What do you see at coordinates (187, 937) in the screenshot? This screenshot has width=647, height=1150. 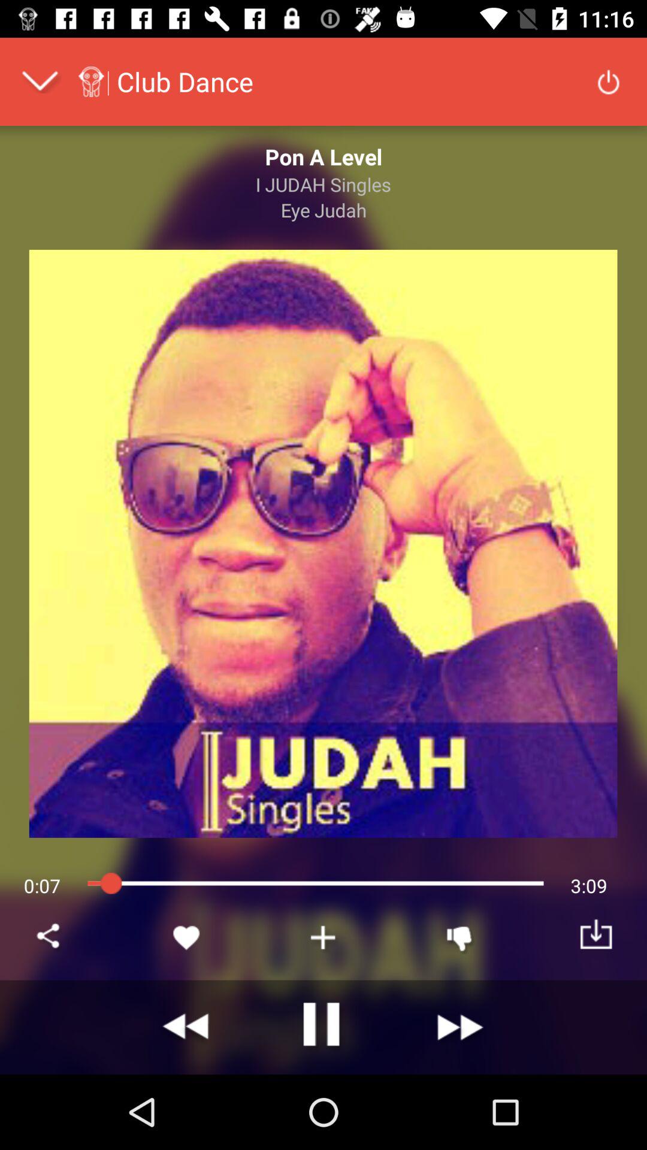 I see `like song` at bounding box center [187, 937].